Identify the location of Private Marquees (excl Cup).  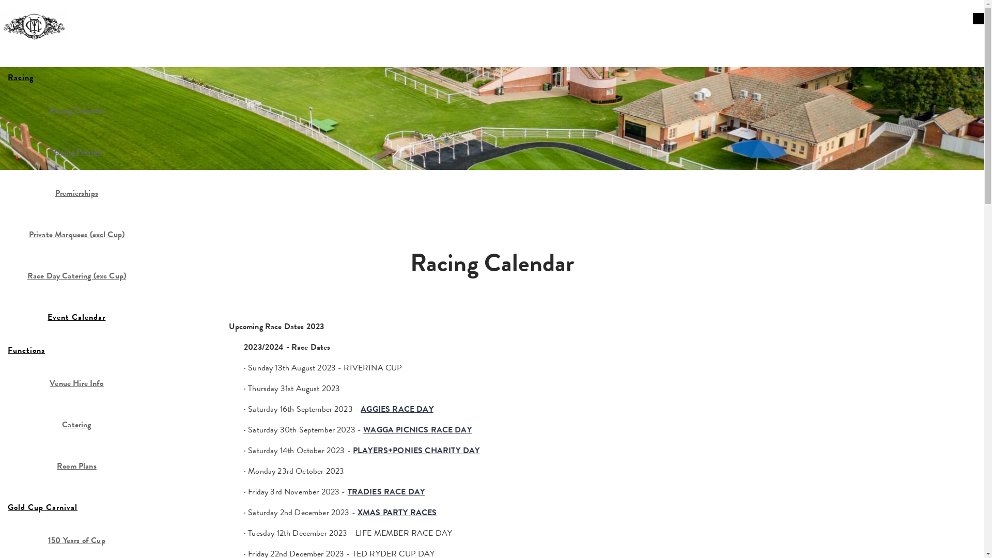
(76, 235).